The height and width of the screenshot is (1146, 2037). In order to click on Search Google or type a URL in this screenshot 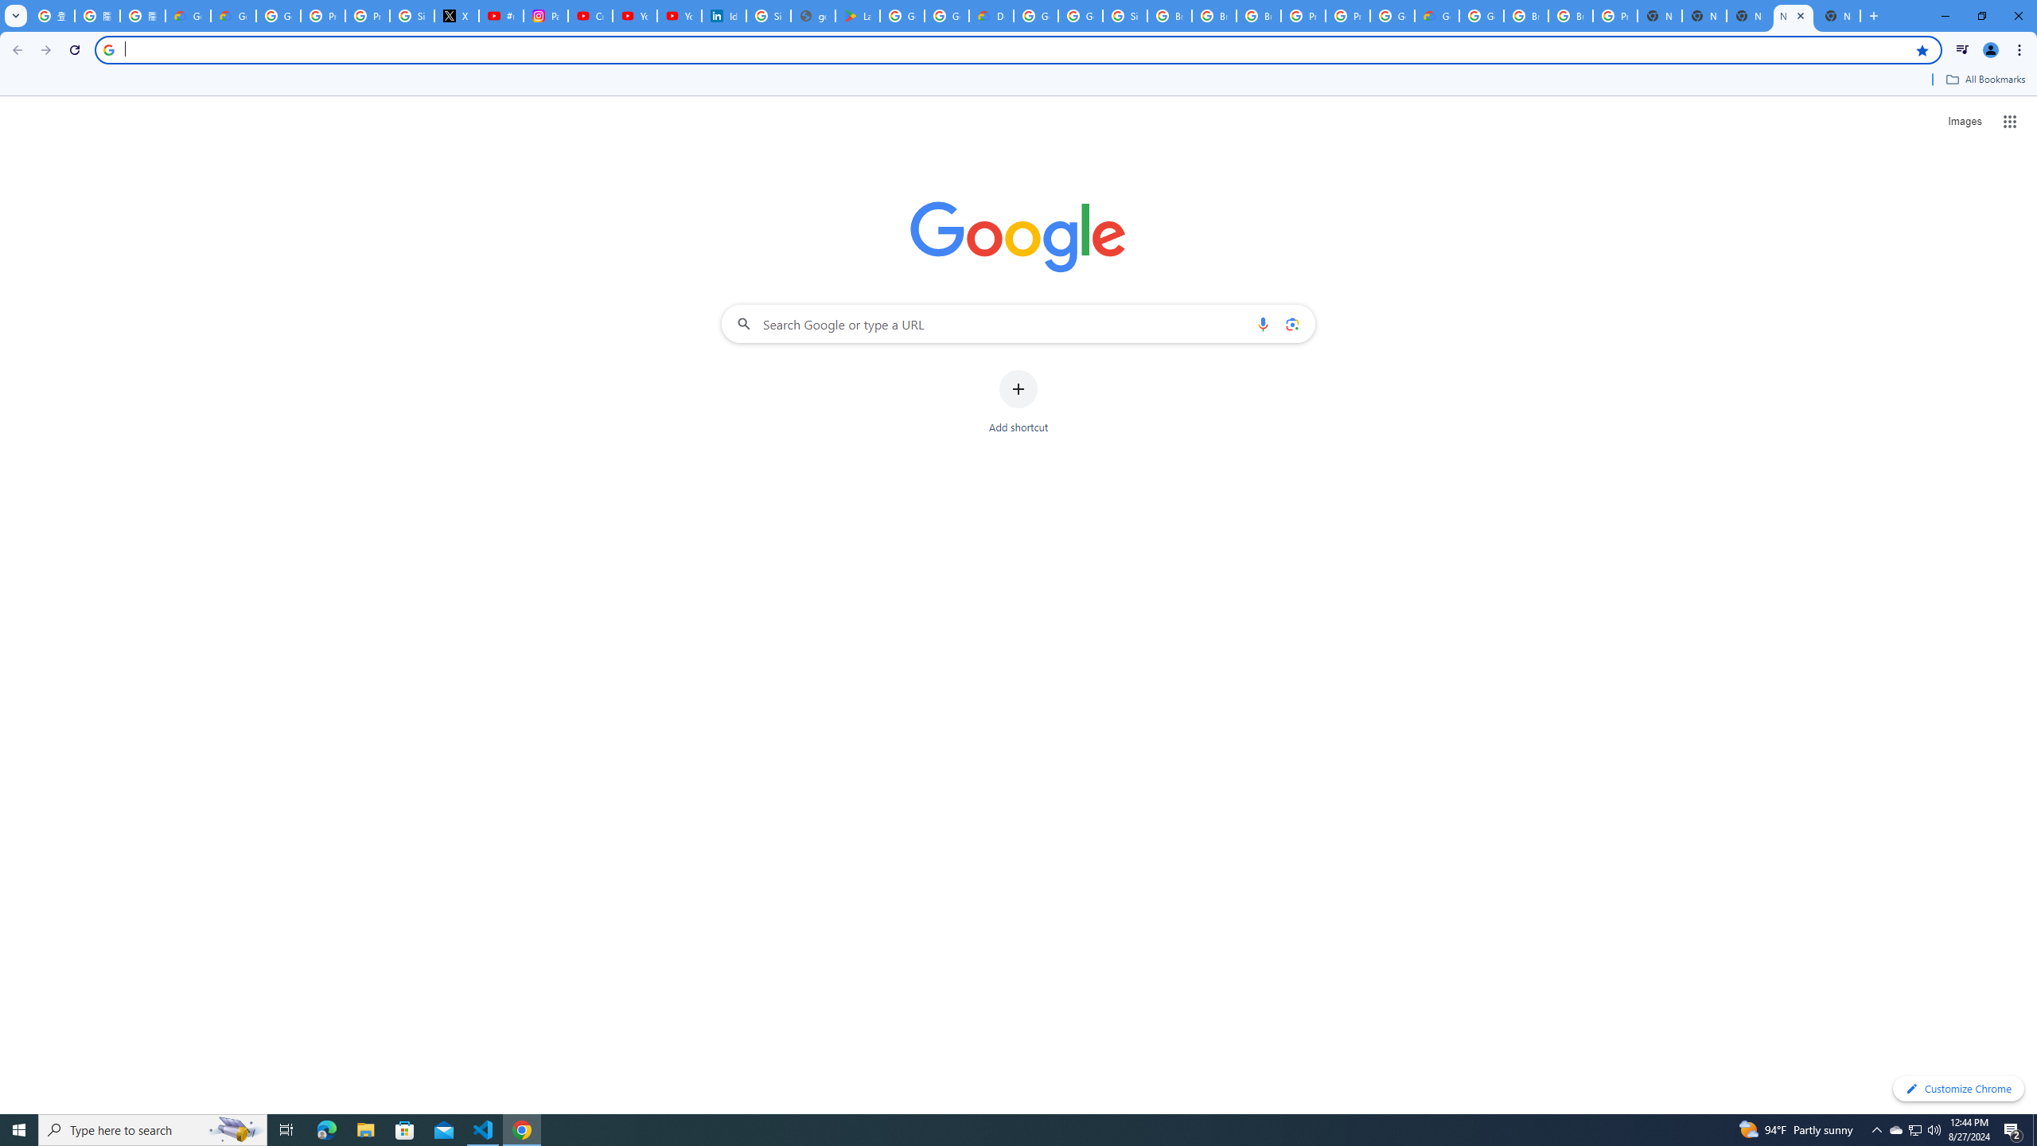, I will do `click(1018, 323)`.